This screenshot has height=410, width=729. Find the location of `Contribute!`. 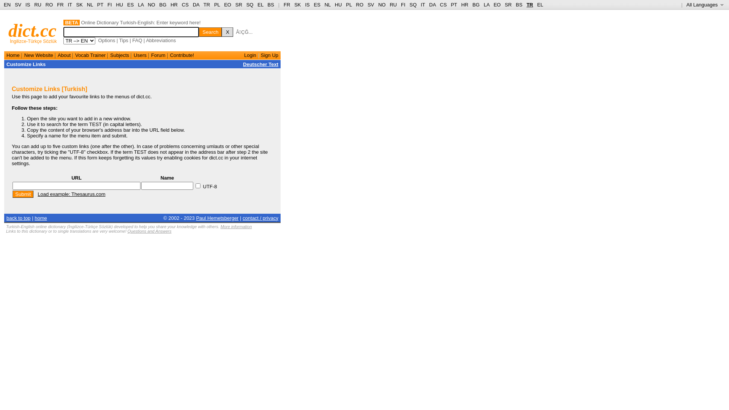

Contribute! is located at coordinates (182, 55).